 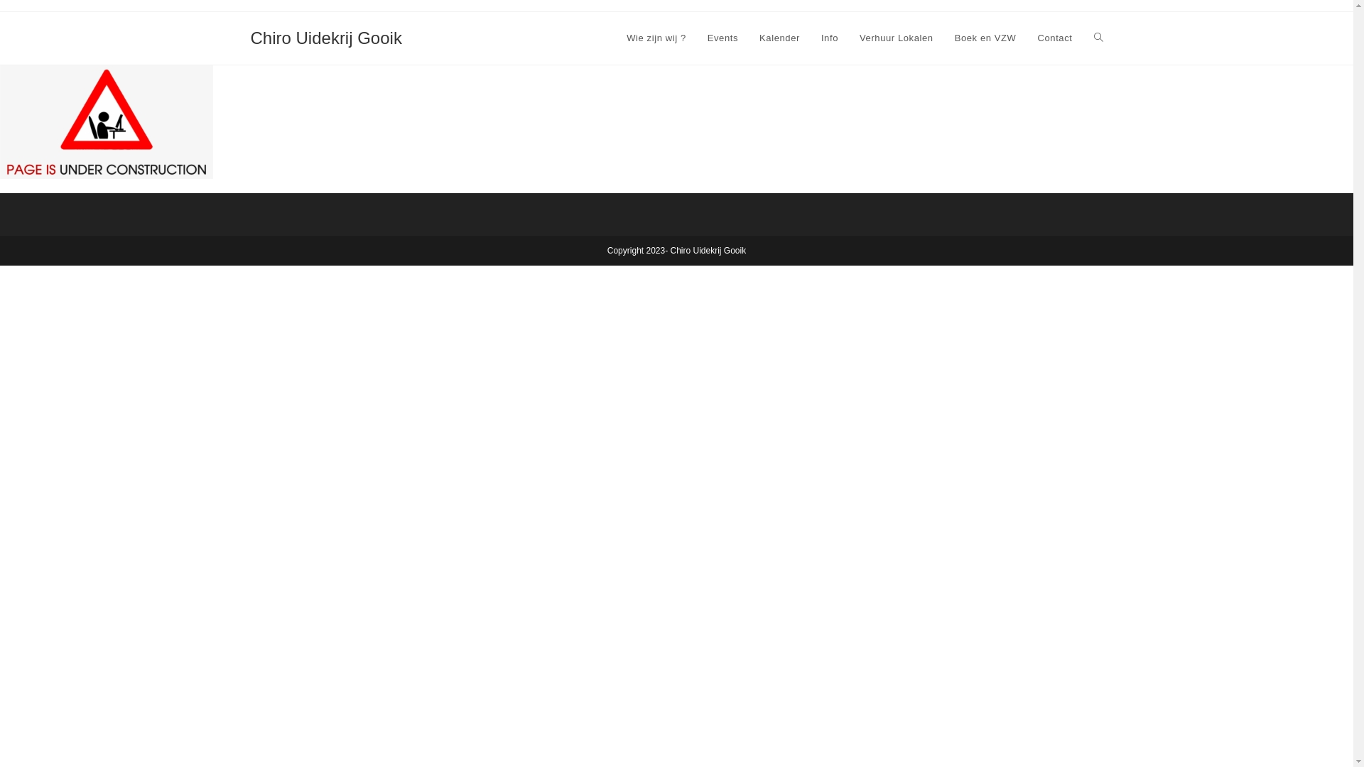 What do you see at coordinates (325, 38) in the screenshot?
I see `Chiro Uidekrij Gooik` at bounding box center [325, 38].